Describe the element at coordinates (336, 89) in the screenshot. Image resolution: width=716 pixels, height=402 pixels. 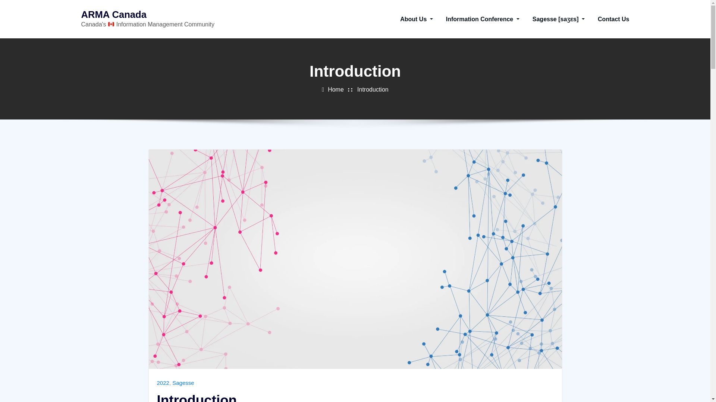
I see `Home` at that location.